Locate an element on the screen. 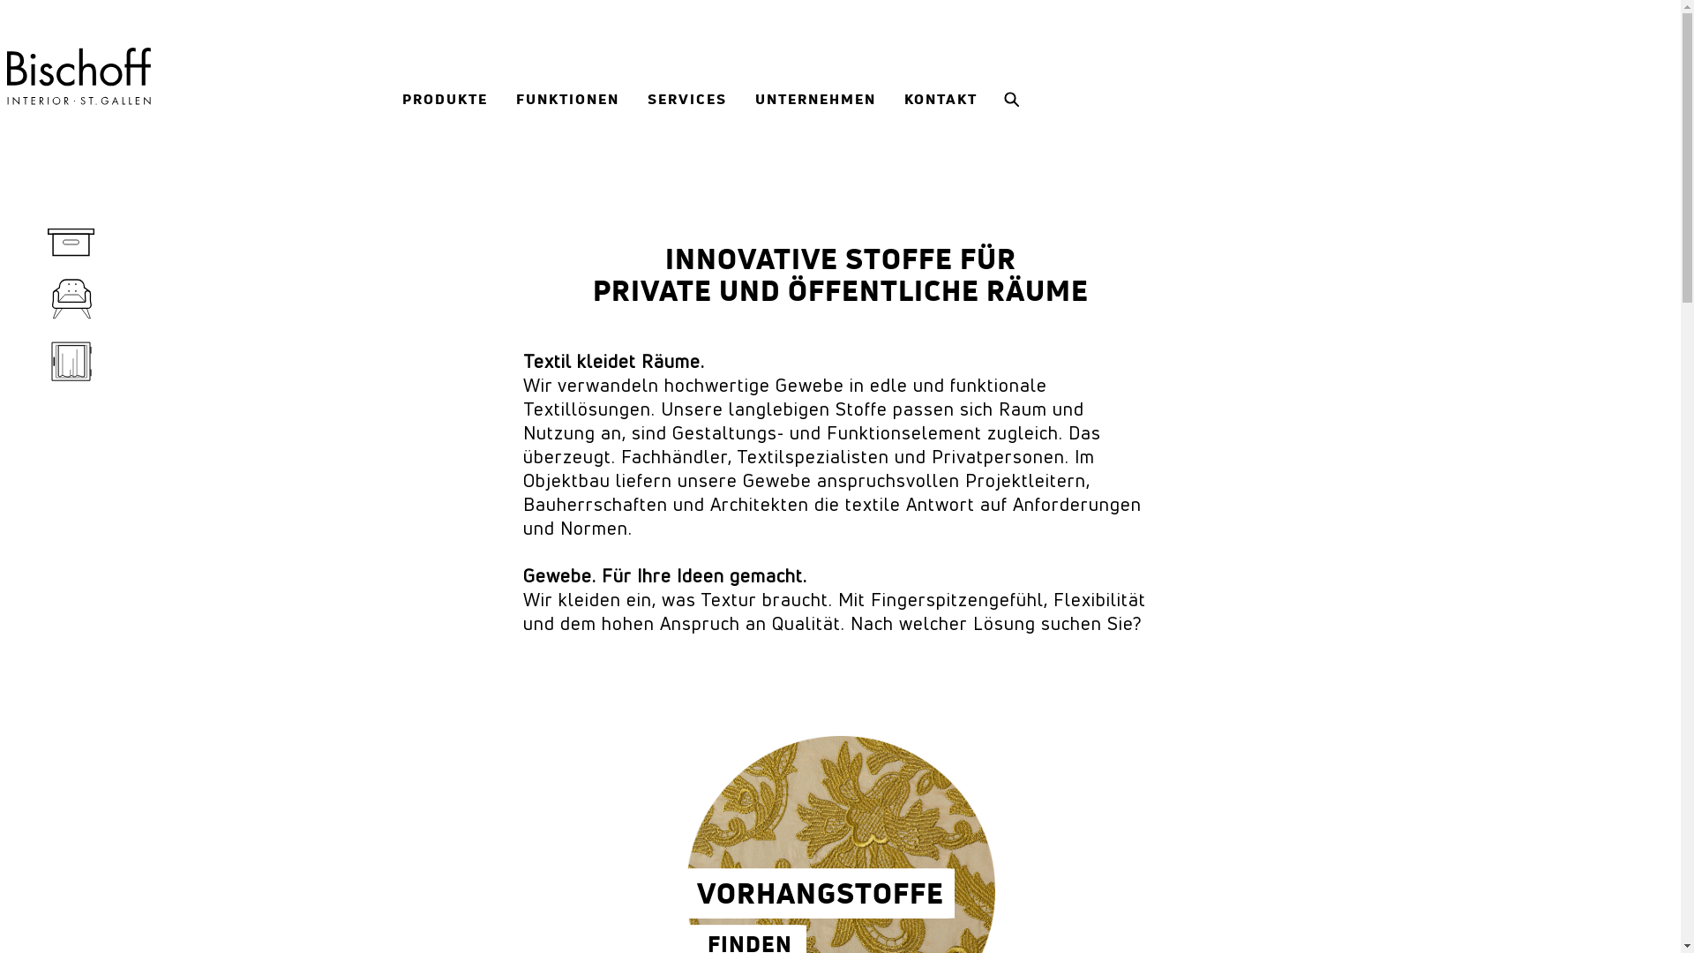  UNTERNEHMEN is located at coordinates (815, 100).